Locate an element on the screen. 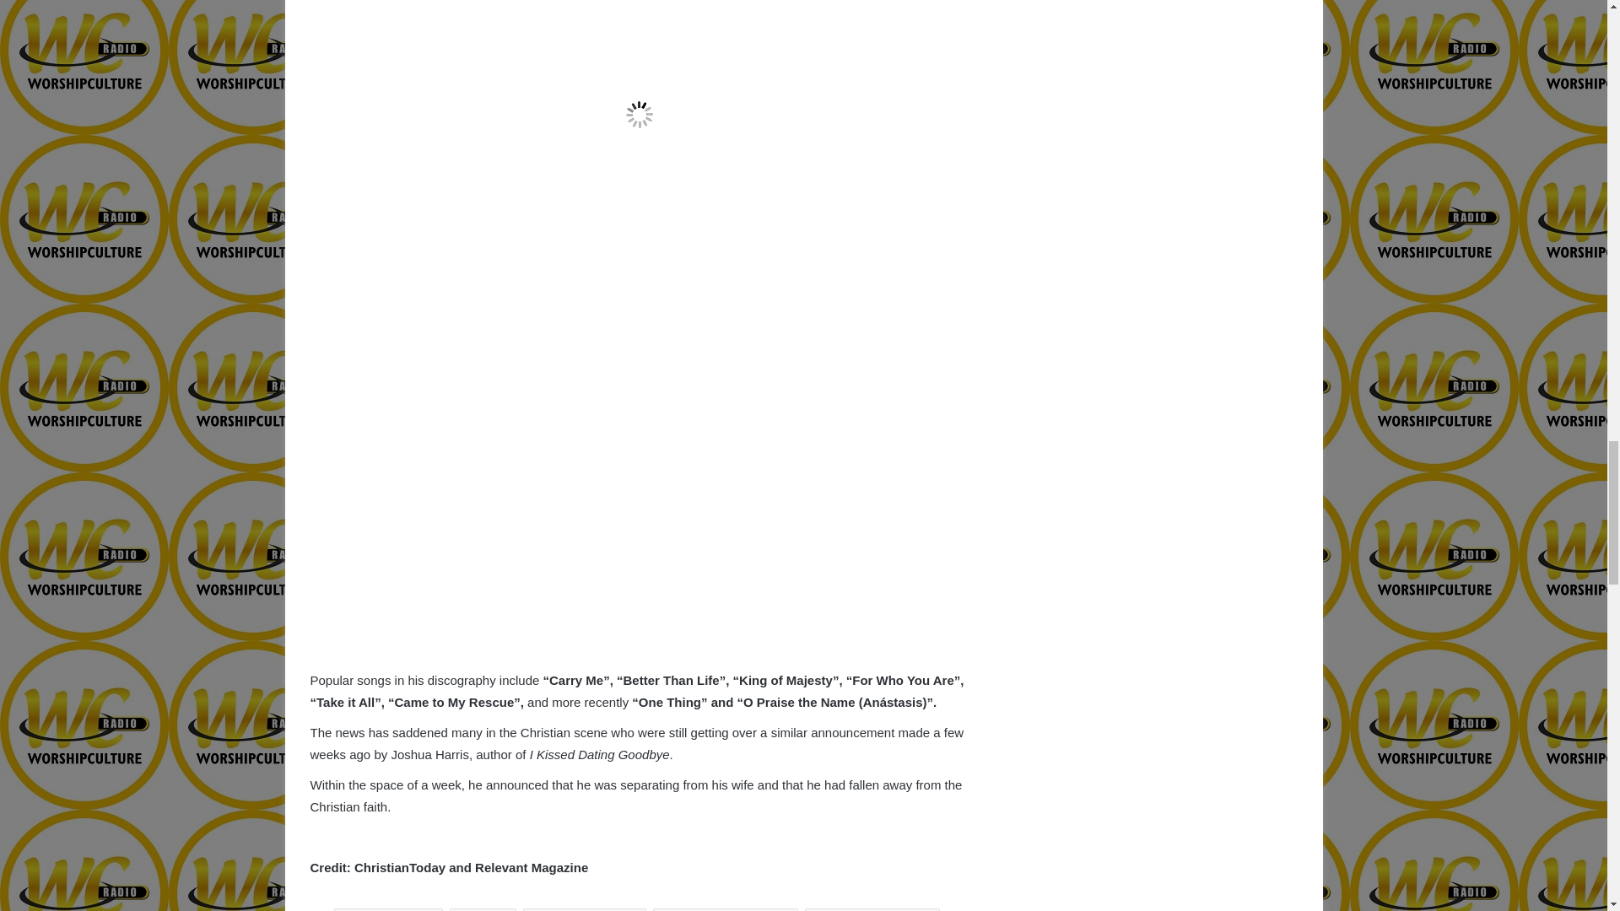 This screenshot has height=911, width=1620. Faith is located at coordinates (483, 909).